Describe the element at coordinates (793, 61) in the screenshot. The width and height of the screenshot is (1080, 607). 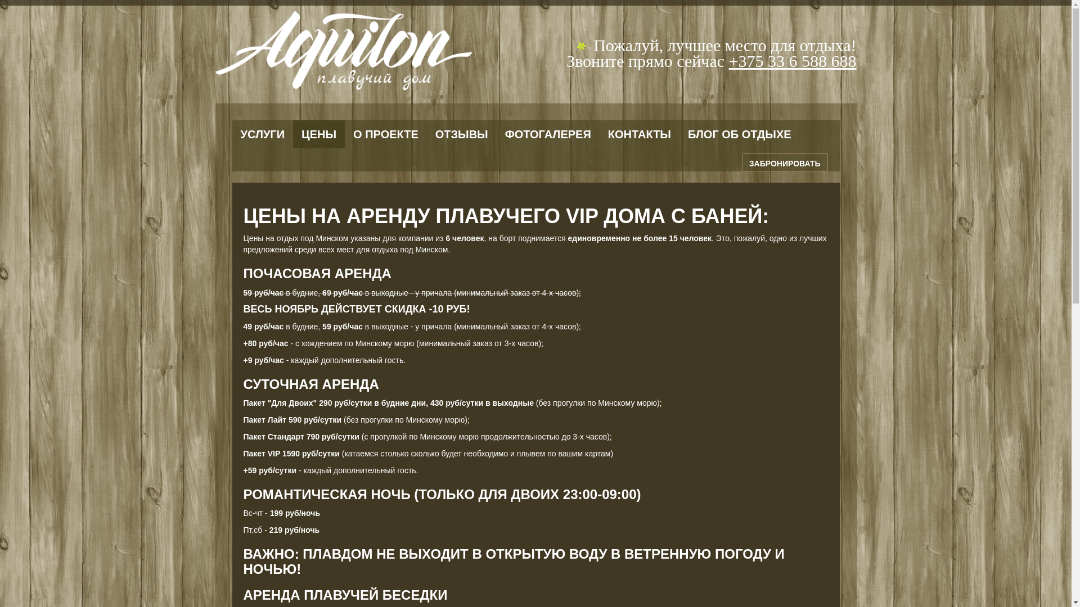
I see `+375 33 6 588 688` at that location.